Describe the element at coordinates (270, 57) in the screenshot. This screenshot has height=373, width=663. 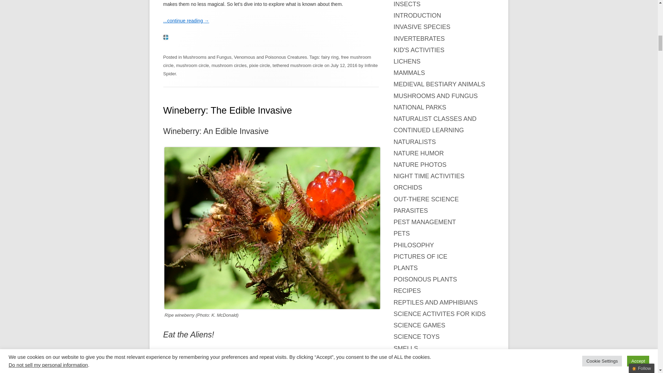
I see `Venomous and Poisonous Creatures` at that location.